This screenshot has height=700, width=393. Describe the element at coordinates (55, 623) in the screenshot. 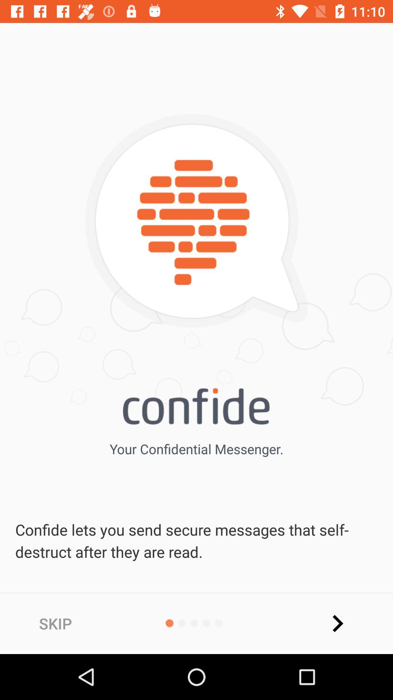

I see `press the skip` at that location.